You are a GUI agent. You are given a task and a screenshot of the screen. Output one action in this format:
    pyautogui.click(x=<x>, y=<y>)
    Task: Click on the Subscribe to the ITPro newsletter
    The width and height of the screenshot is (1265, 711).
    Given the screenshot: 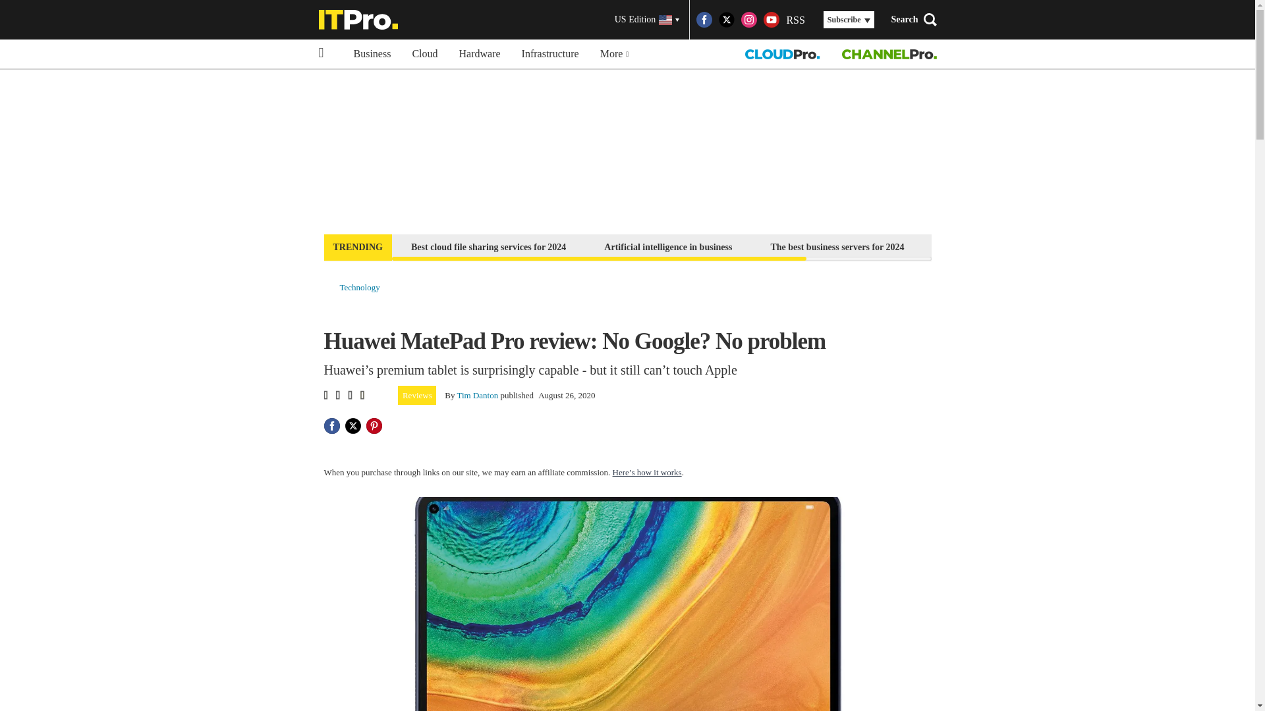 What is the action you would take?
    pyautogui.click(x=1009, y=246)
    